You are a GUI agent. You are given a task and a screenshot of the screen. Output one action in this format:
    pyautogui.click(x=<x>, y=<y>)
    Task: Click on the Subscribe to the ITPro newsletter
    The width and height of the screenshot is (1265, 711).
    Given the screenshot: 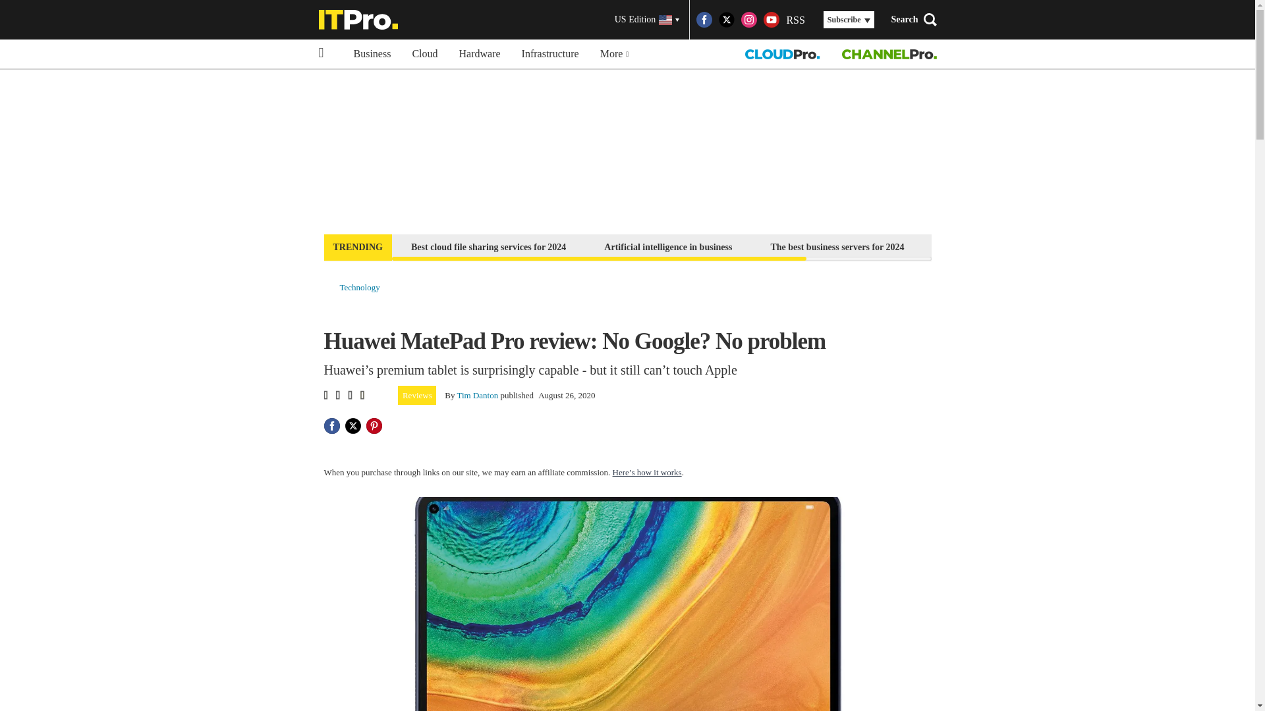 What is the action you would take?
    pyautogui.click(x=1009, y=246)
    